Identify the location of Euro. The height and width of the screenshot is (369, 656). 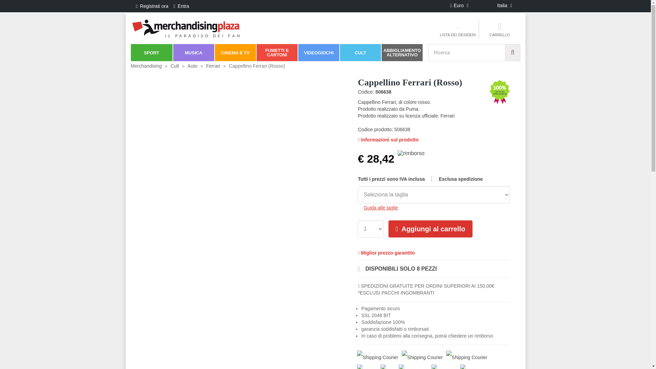
(459, 5).